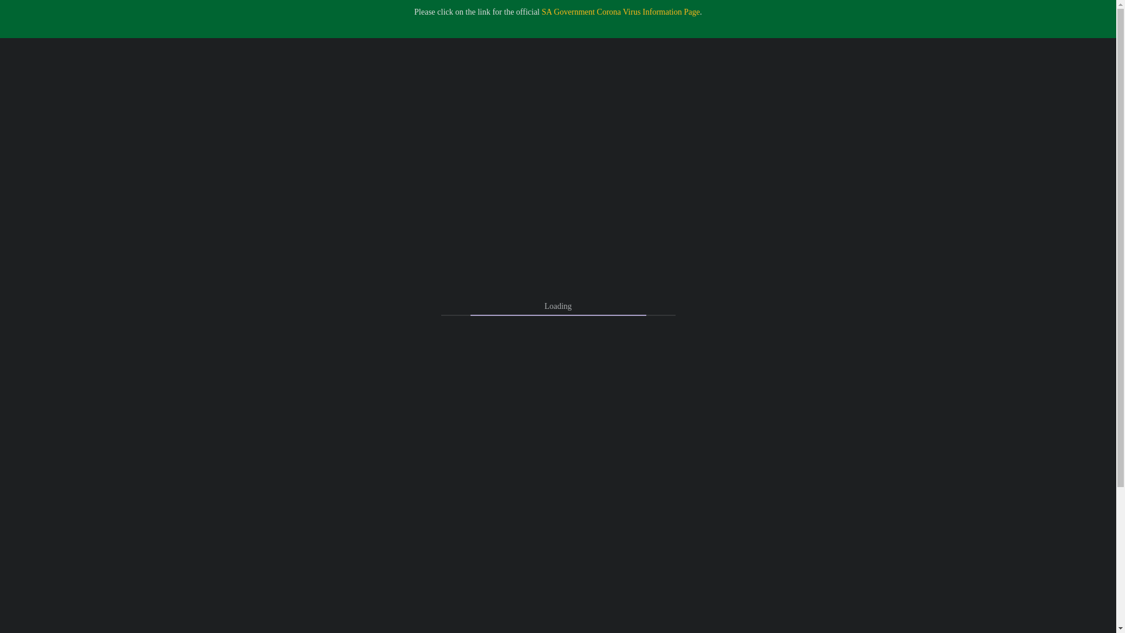  Describe the element at coordinates (1089, 42) in the screenshot. I see `Instagram` at that location.